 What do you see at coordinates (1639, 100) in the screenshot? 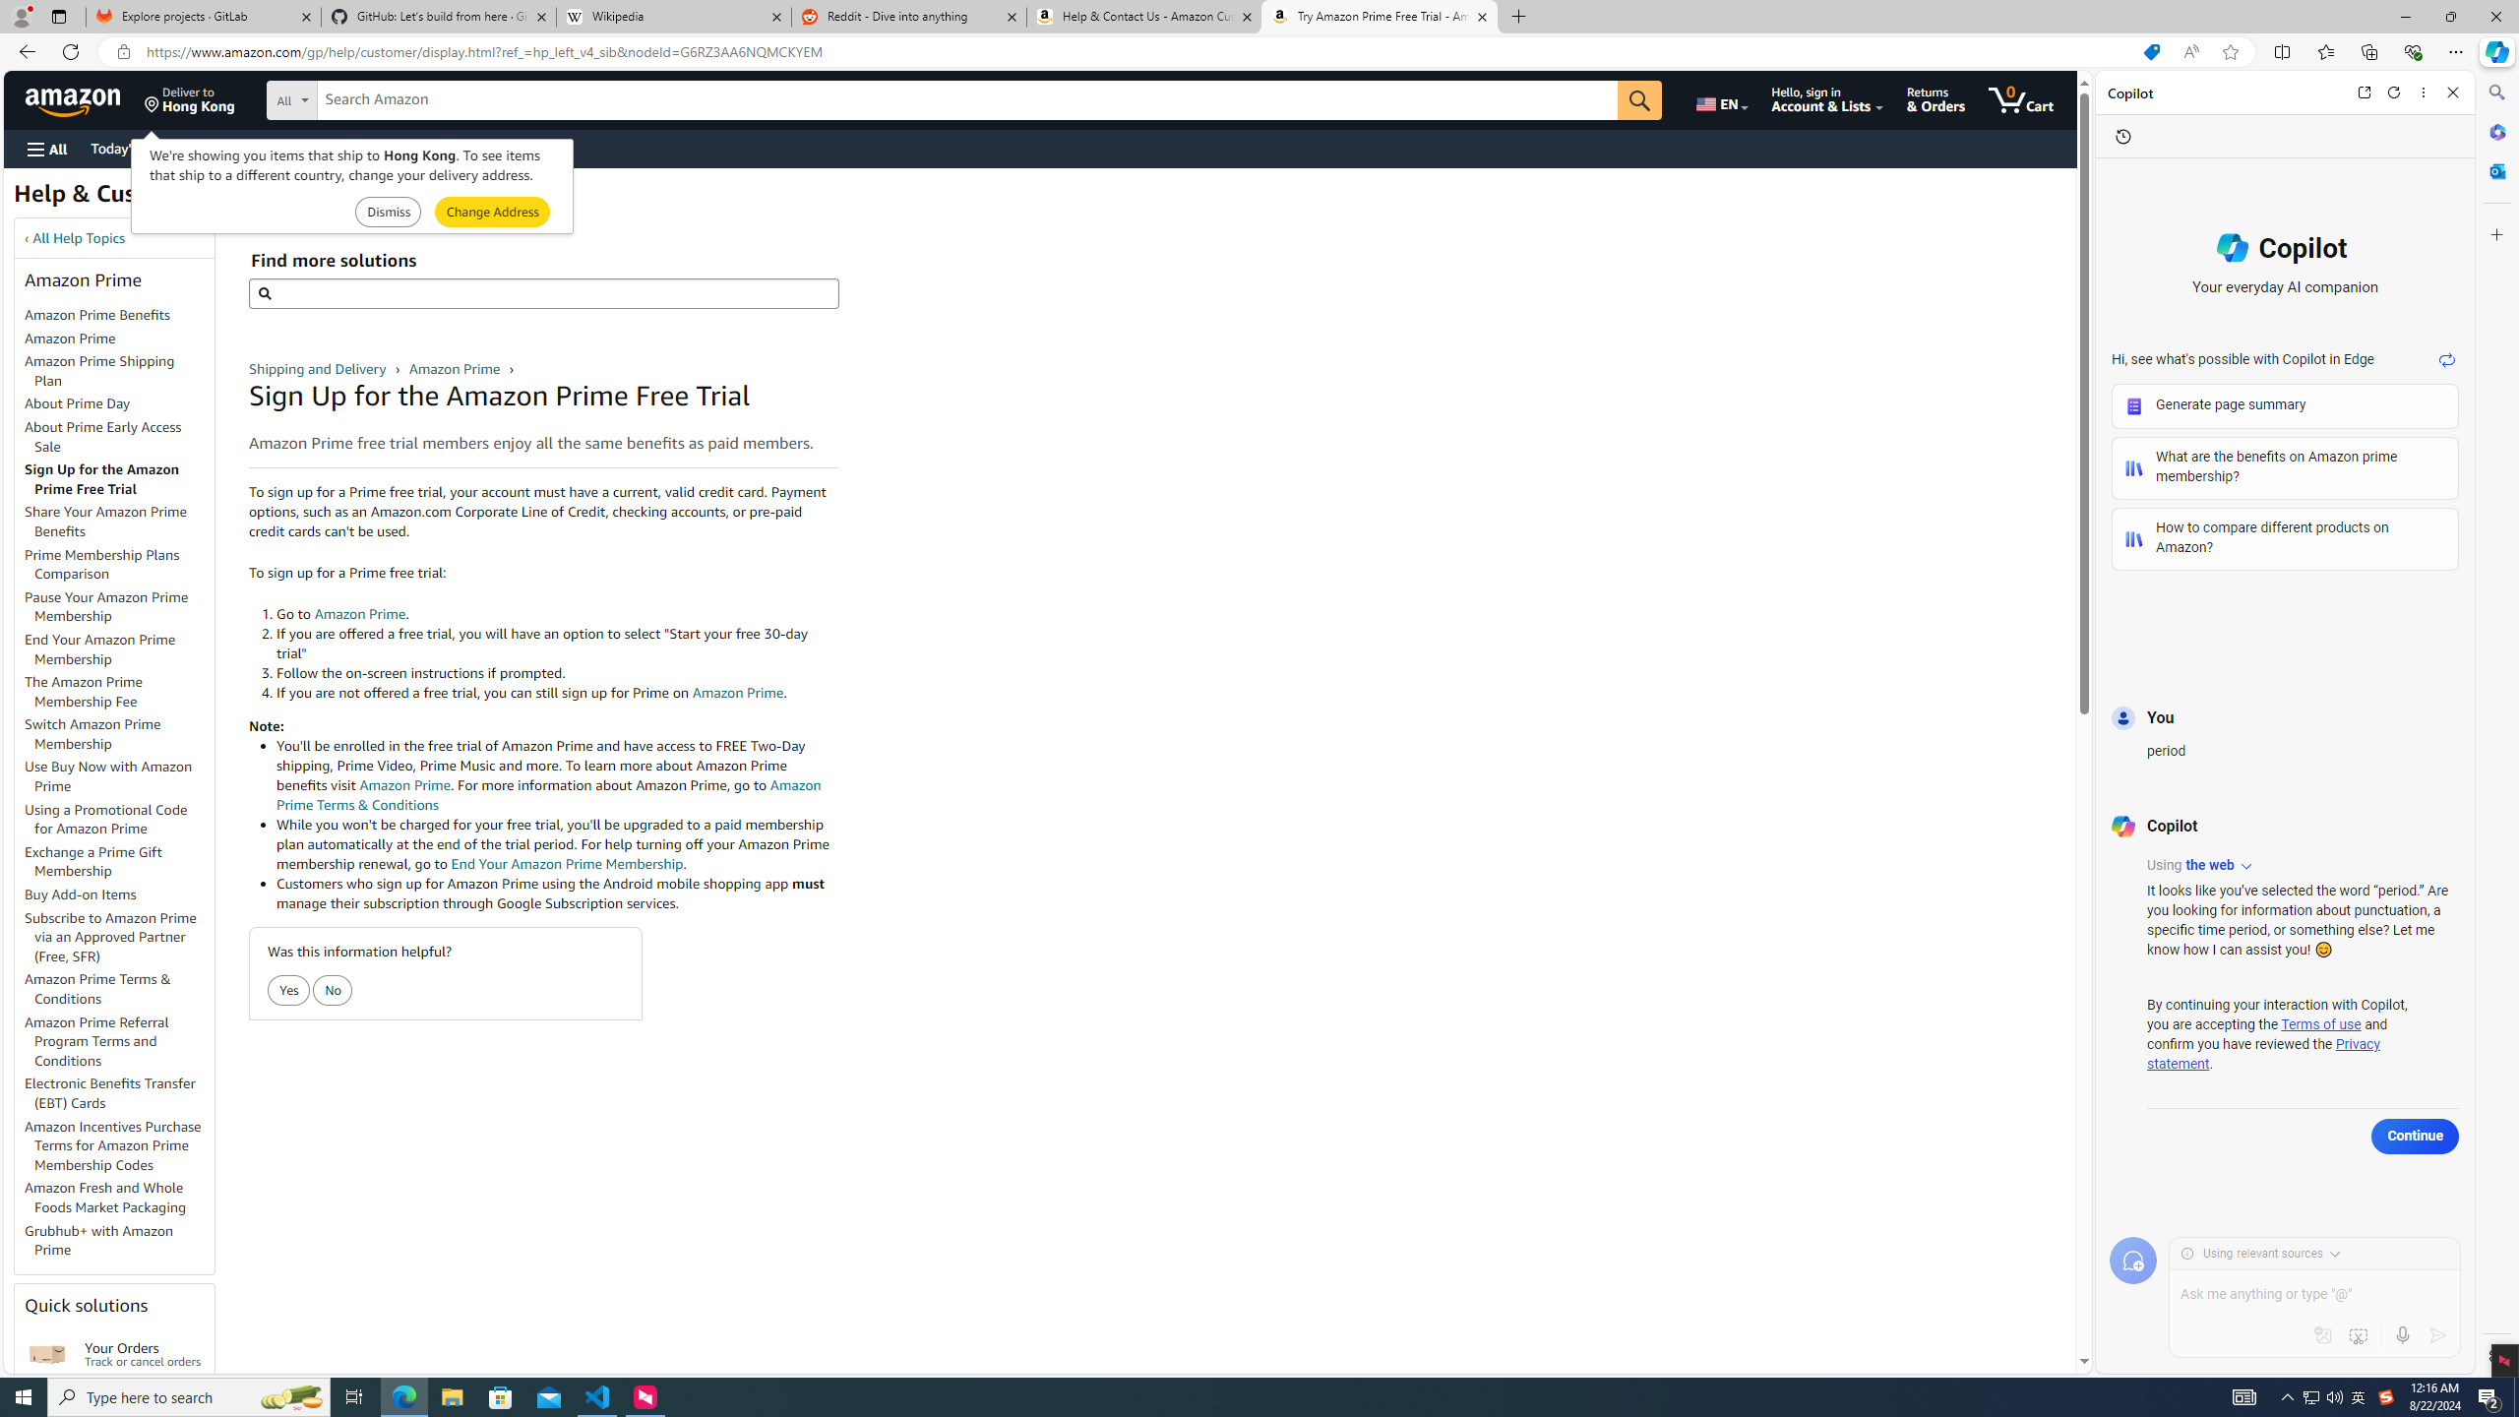
I see `Go` at bounding box center [1639, 100].